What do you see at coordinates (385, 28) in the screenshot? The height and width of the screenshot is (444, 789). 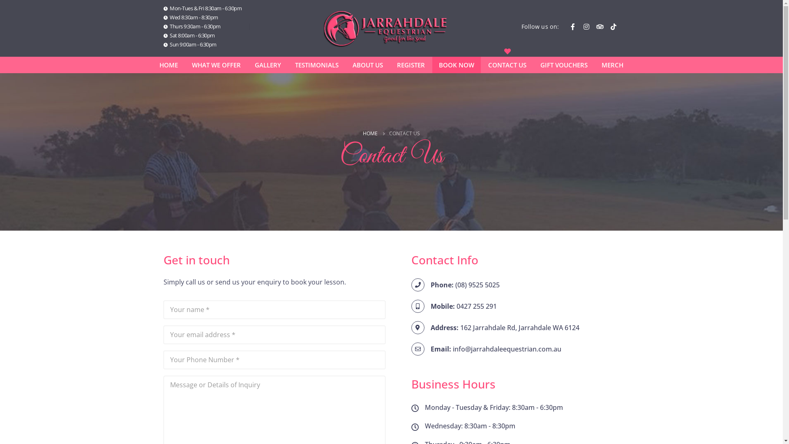 I see `Jarrahdale Equestrian Centre - Good for the soul` at bounding box center [385, 28].